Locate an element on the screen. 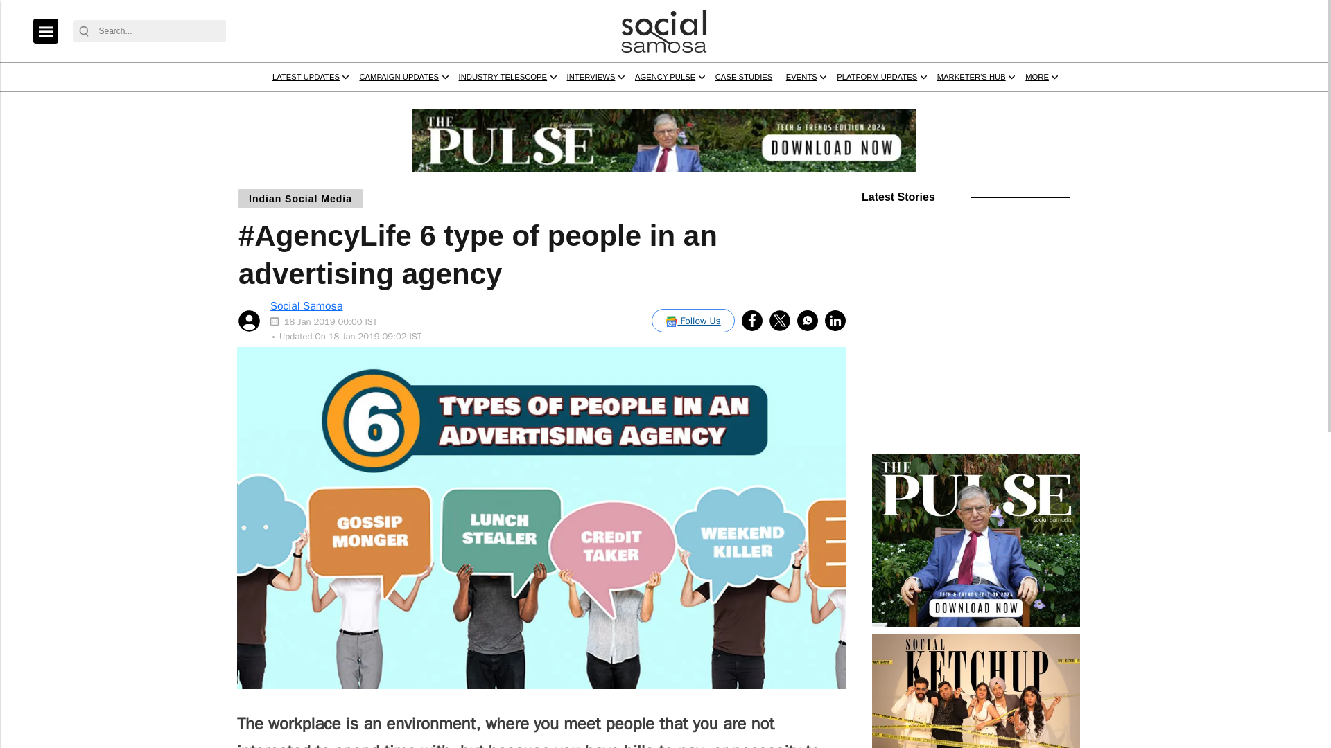 Image resolution: width=1331 pixels, height=748 pixels. EVENTS is located at coordinates (1069, 103).